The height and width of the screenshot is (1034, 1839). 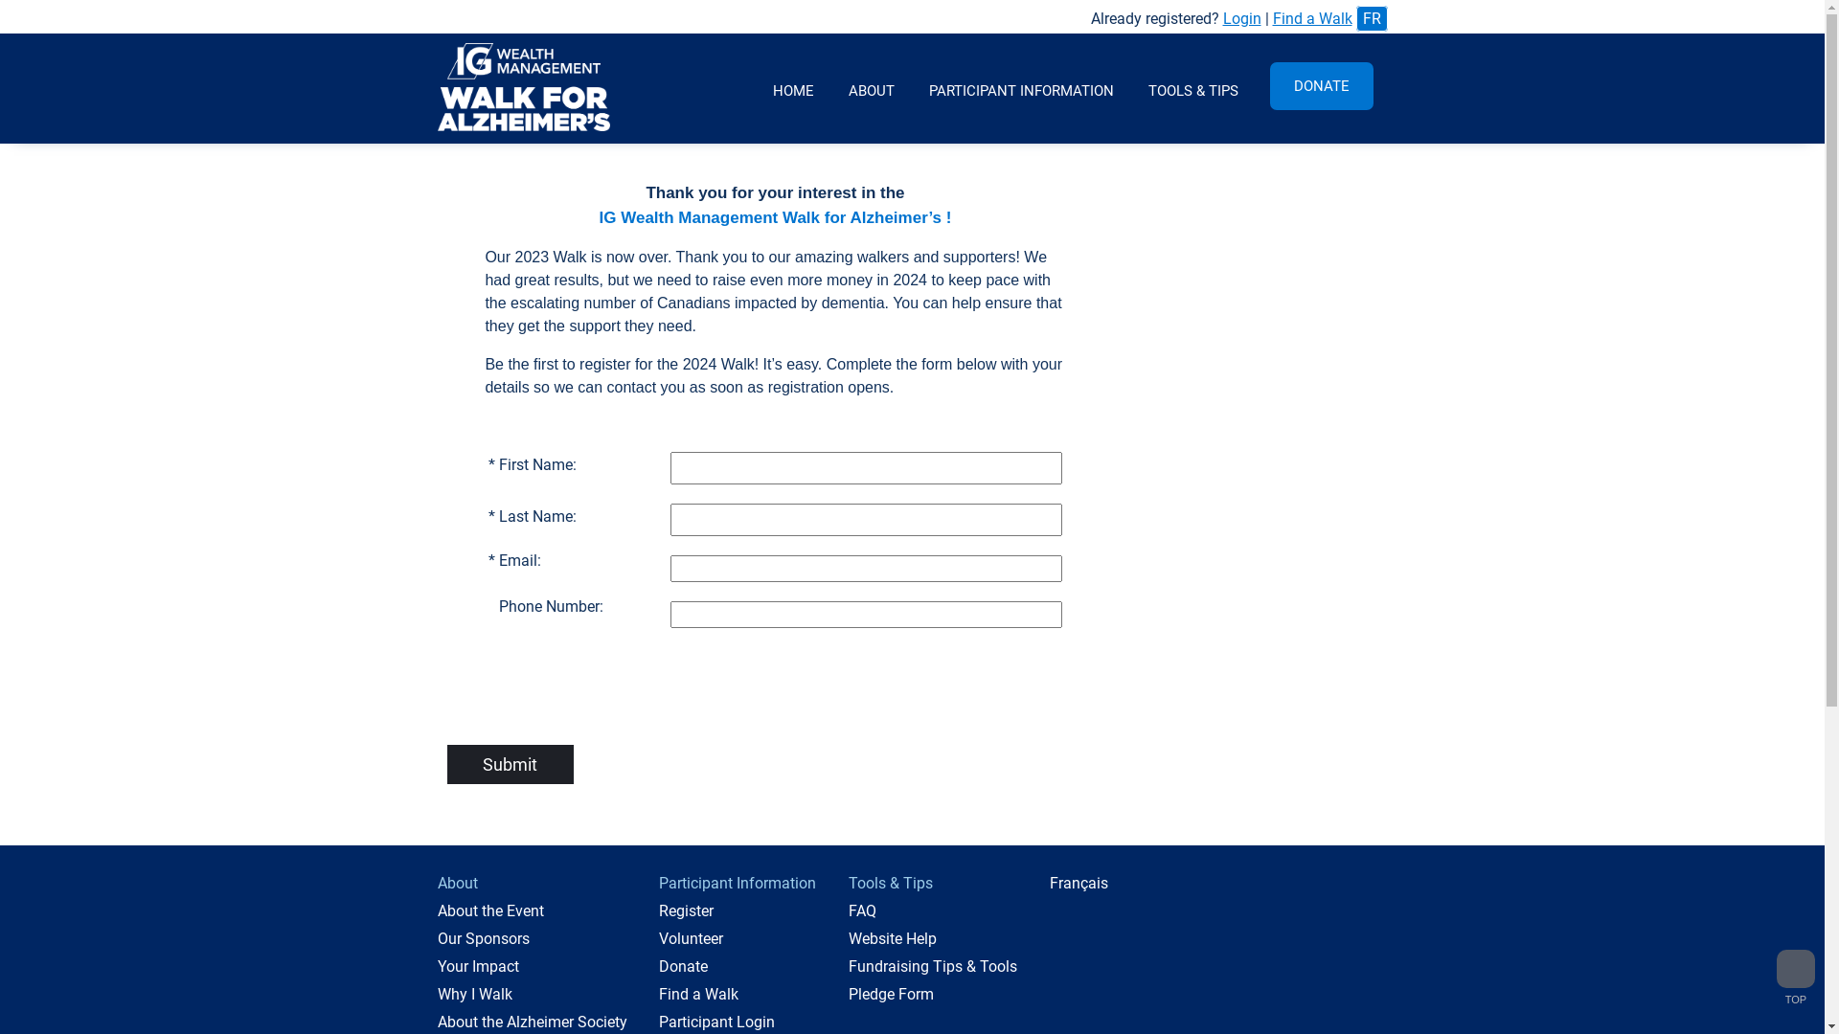 I want to click on Our Sponsors, so click(x=483, y=938).